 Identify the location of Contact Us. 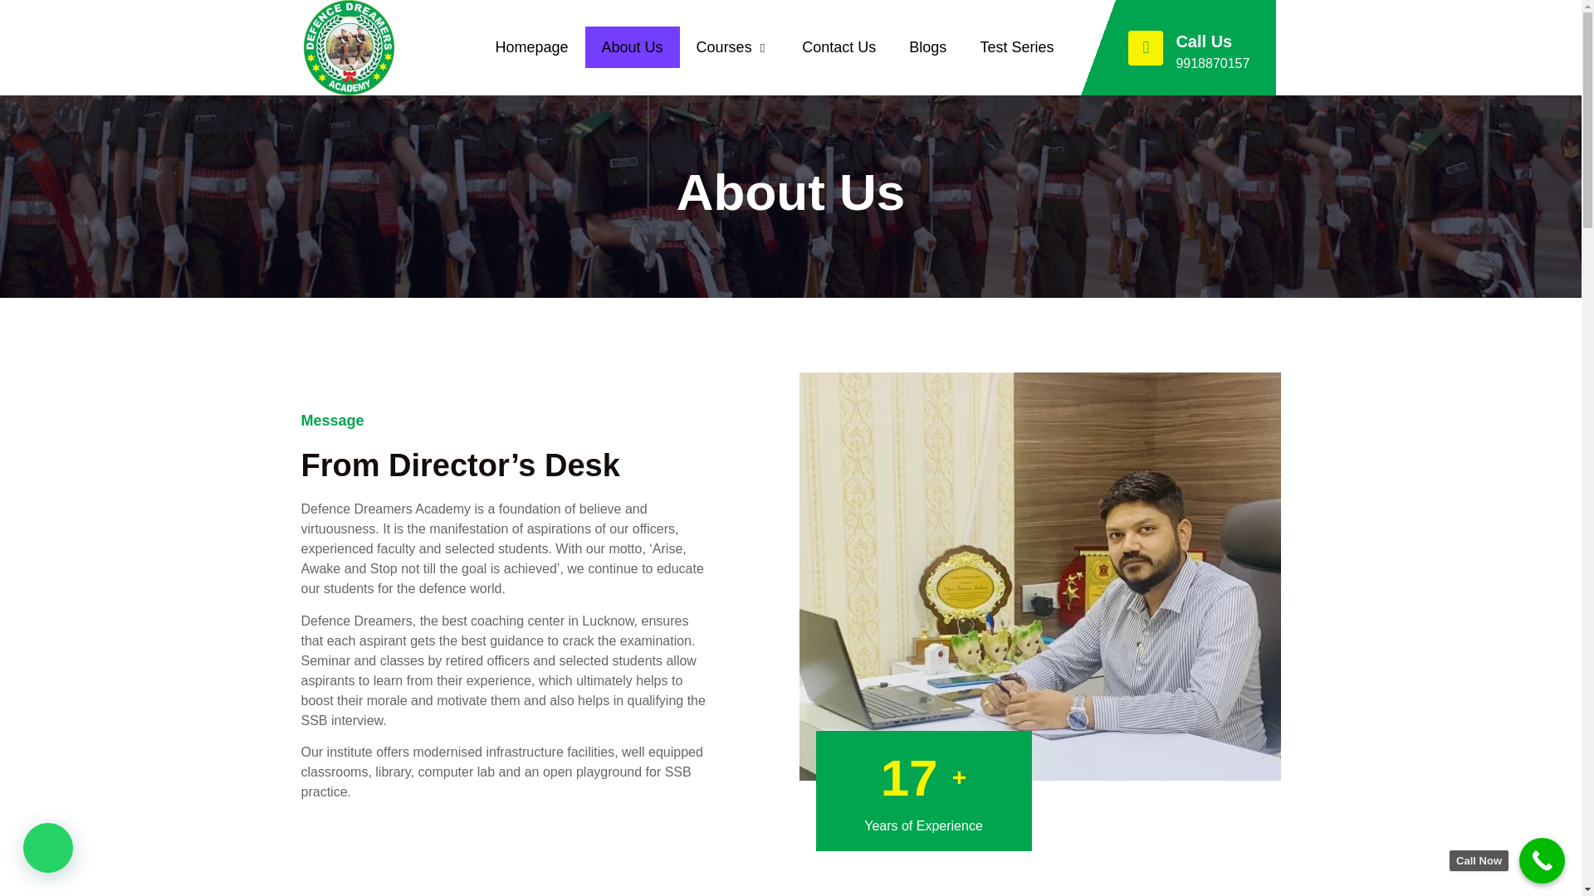
(839, 47).